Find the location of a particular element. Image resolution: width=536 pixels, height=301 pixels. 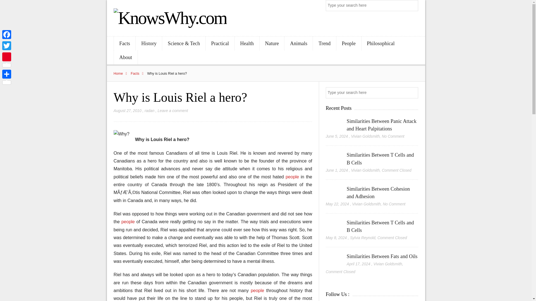

radan is located at coordinates (149, 111).